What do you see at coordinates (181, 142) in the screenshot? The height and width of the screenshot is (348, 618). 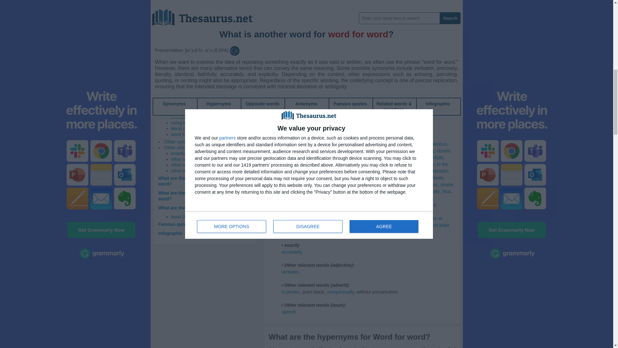 I see `Other synonyms` at bounding box center [181, 142].